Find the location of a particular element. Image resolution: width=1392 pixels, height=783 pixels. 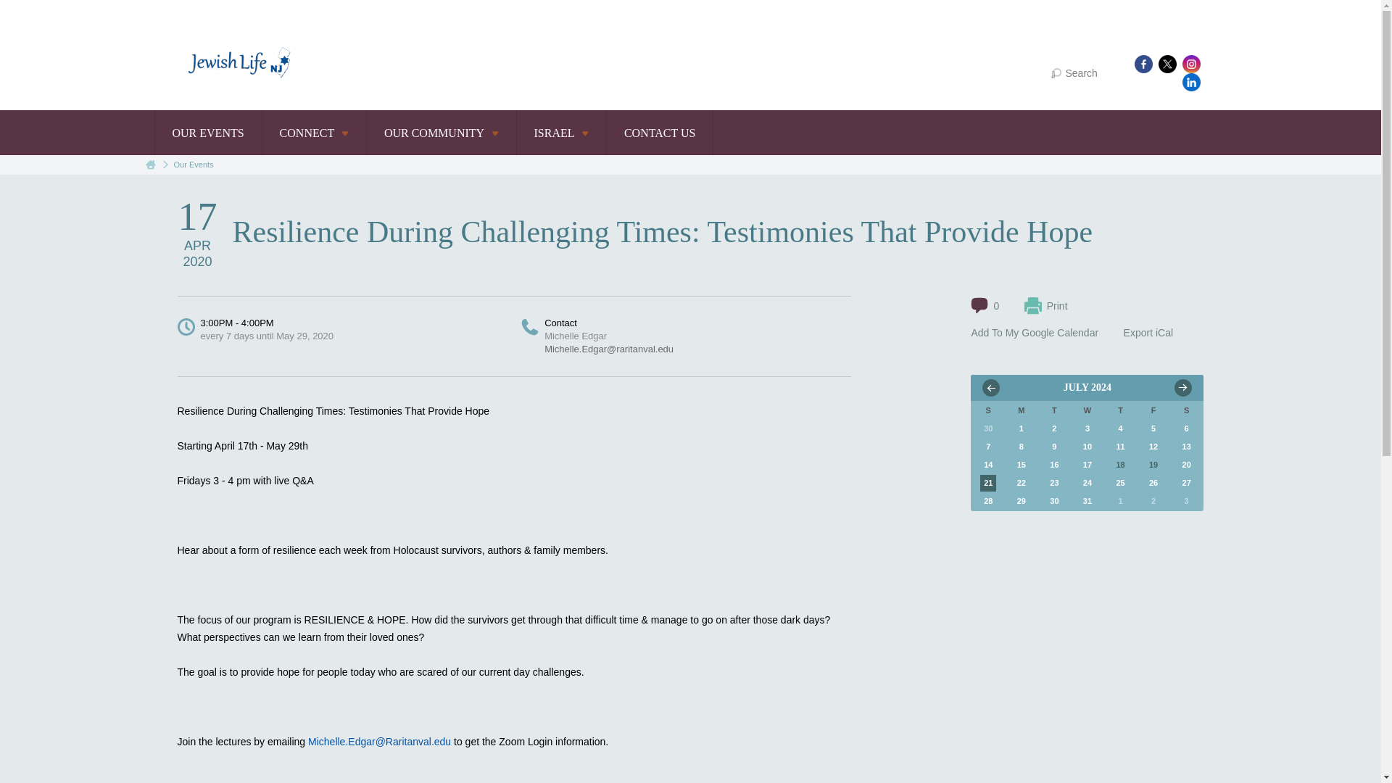

Home is located at coordinates (149, 165).